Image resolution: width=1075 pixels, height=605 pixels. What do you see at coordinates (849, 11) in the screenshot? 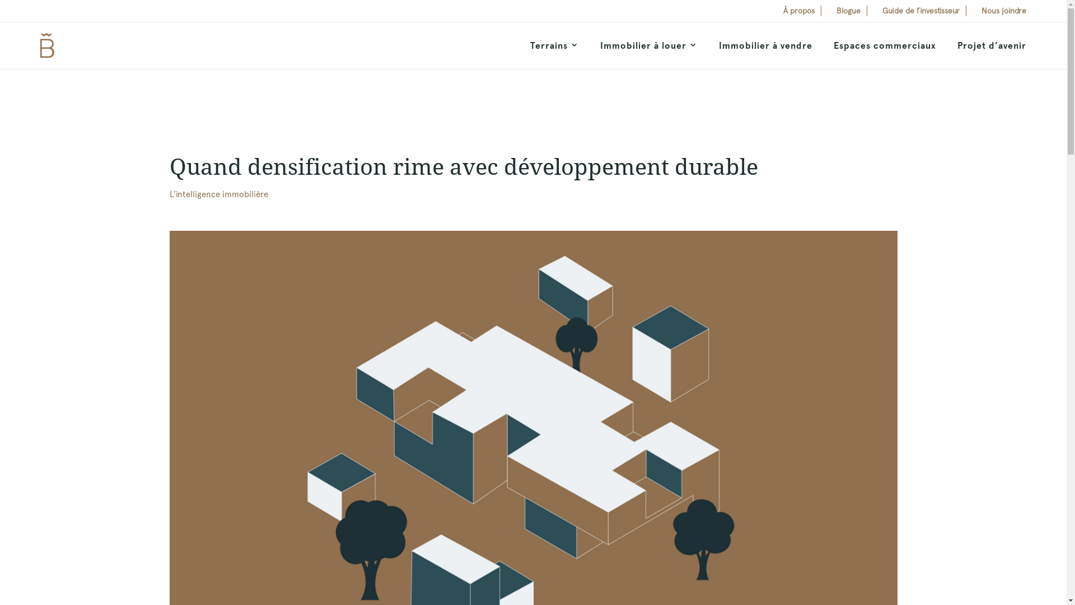
I see `Blogue` at bounding box center [849, 11].